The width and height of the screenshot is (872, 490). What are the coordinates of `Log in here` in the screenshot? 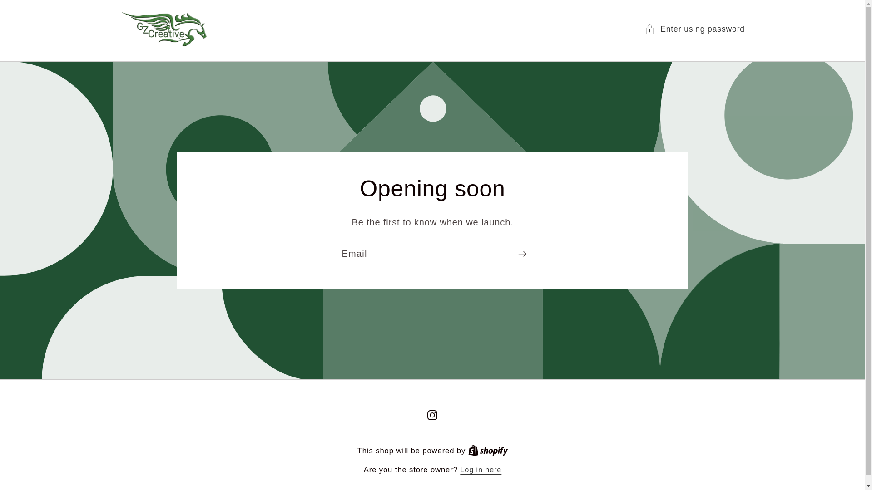 It's located at (481, 469).